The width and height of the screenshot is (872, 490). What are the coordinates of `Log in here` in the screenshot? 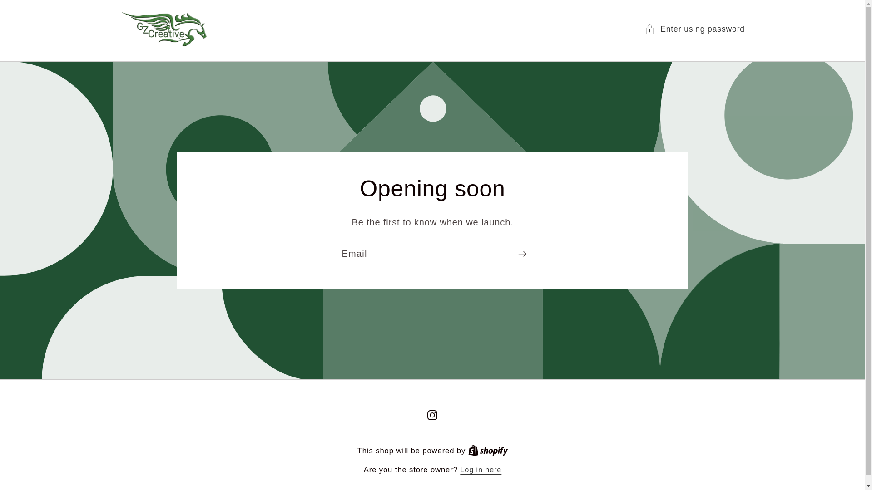 It's located at (481, 469).